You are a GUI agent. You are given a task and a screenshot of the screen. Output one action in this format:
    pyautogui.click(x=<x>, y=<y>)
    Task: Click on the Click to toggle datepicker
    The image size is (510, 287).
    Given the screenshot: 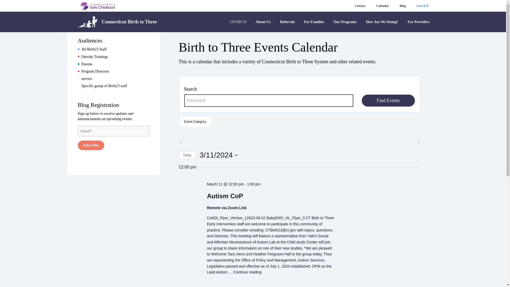 What is the action you would take?
    pyautogui.click(x=219, y=155)
    